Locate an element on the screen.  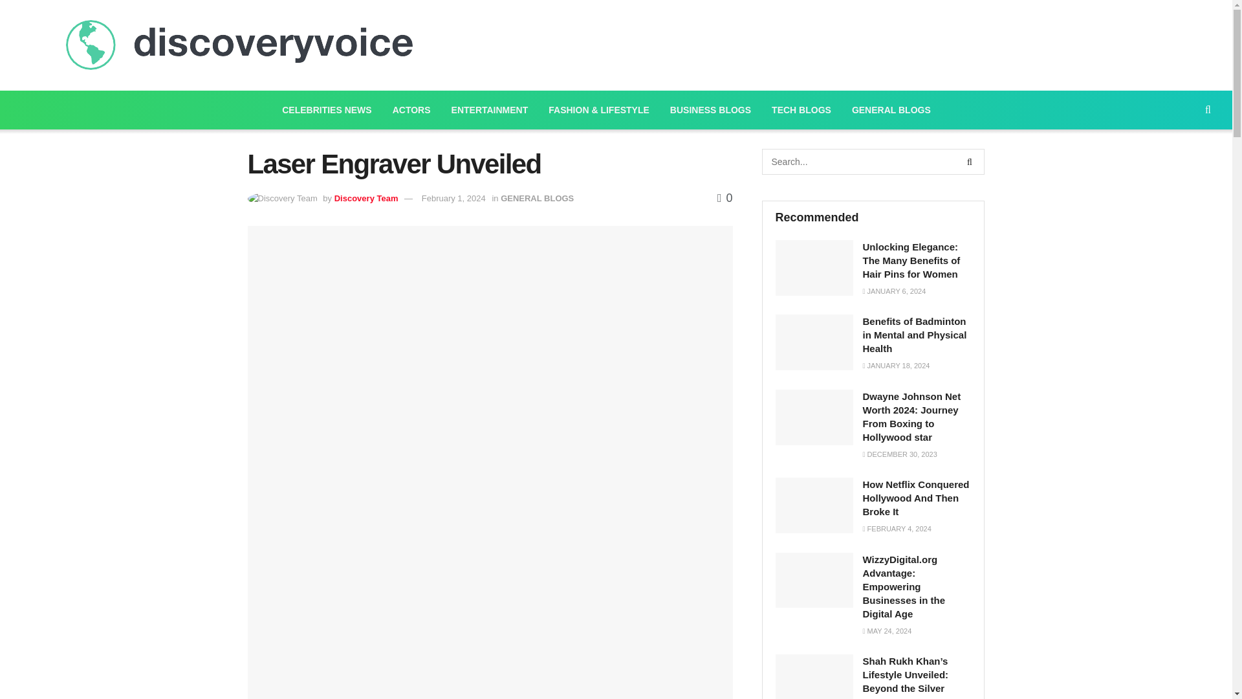
GENERAL BLOGS is located at coordinates (537, 198).